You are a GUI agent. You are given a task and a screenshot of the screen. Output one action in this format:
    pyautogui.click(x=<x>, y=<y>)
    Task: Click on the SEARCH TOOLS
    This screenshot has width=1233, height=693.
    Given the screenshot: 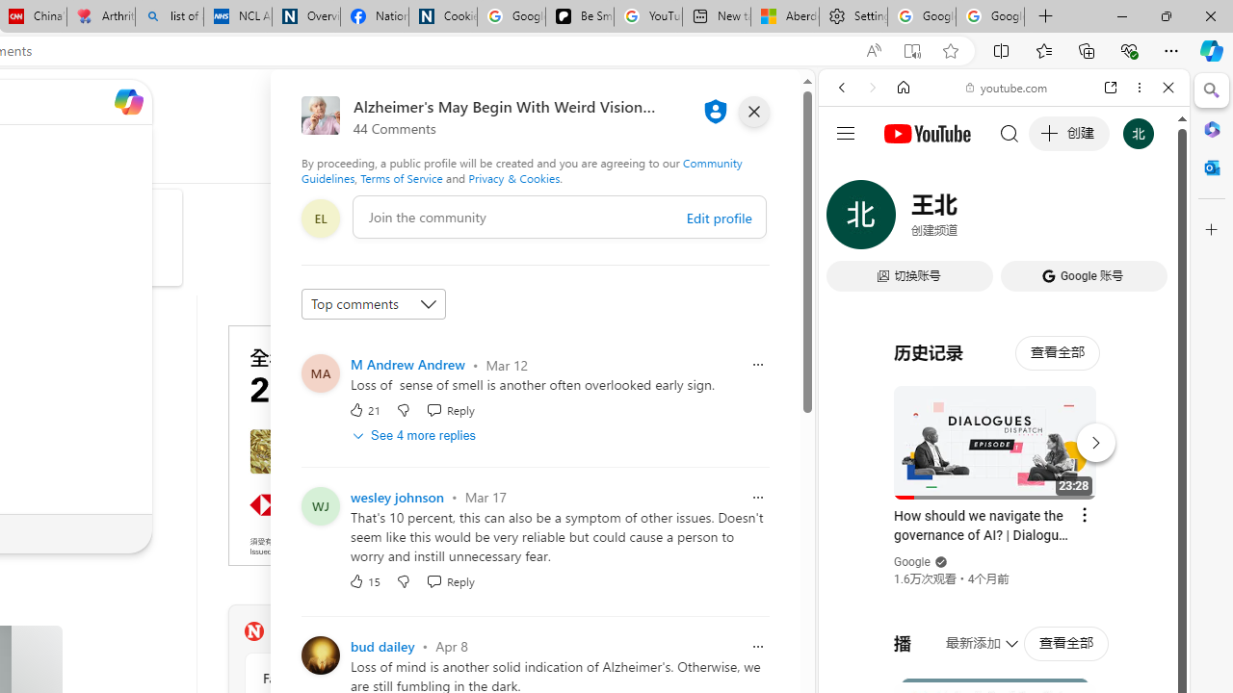 What is the action you would take?
    pyautogui.click(x=1053, y=219)
    